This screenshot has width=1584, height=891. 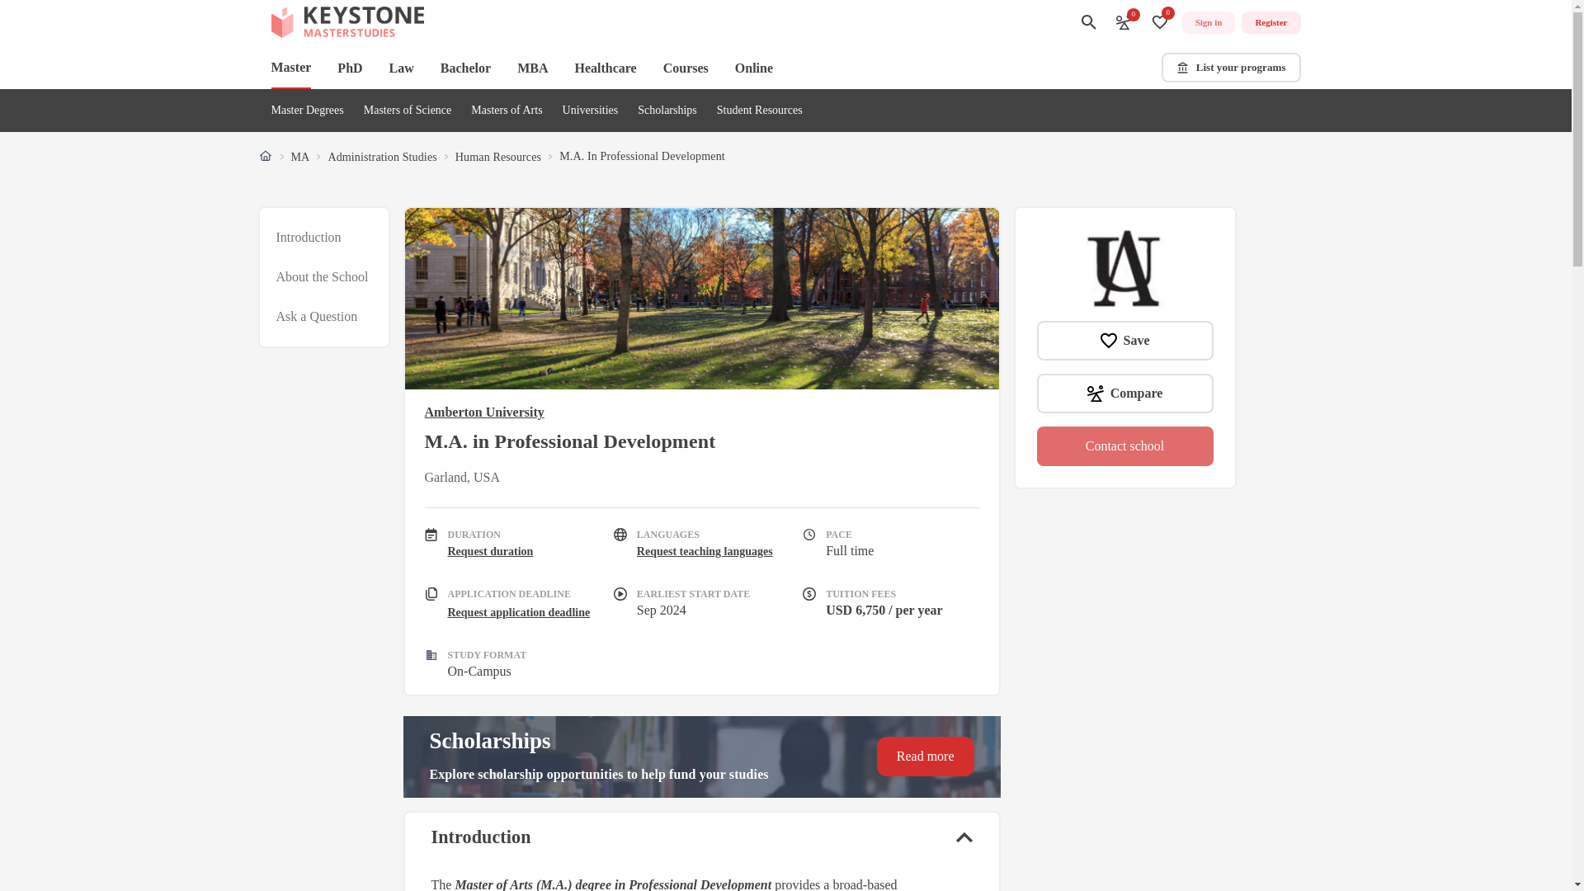 What do you see at coordinates (753, 68) in the screenshot?
I see `Law` at bounding box center [753, 68].